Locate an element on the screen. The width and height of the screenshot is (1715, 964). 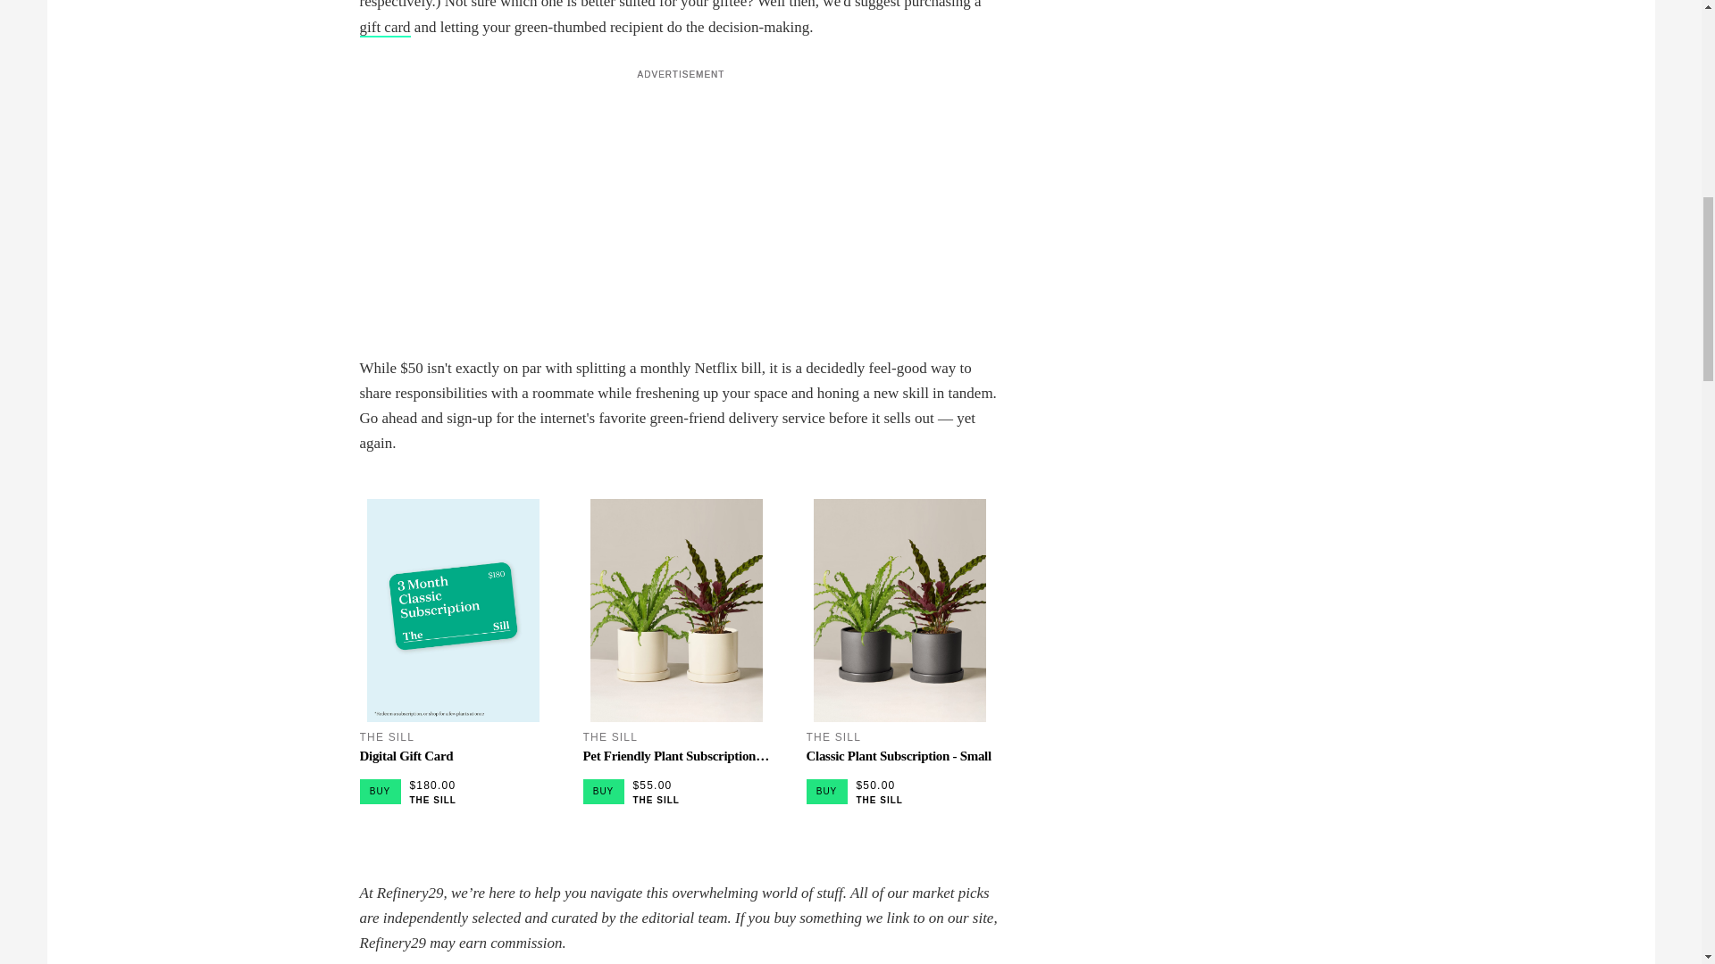
BUY is located at coordinates (603, 791).